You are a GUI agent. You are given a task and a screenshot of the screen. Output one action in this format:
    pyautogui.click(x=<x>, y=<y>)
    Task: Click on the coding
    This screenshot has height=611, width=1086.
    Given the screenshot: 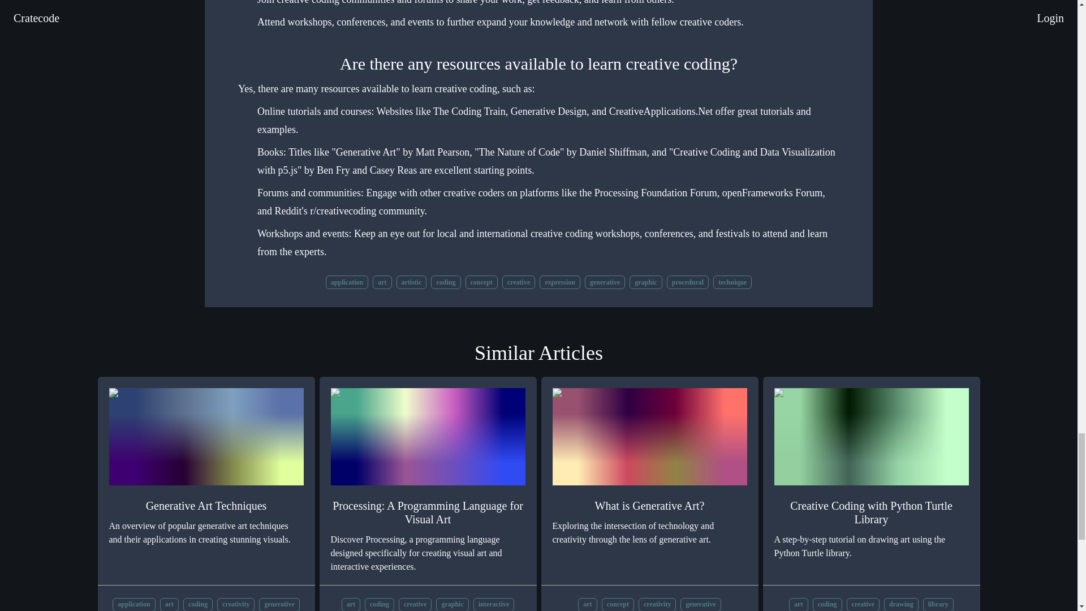 What is the action you would take?
    pyautogui.click(x=446, y=282)
    